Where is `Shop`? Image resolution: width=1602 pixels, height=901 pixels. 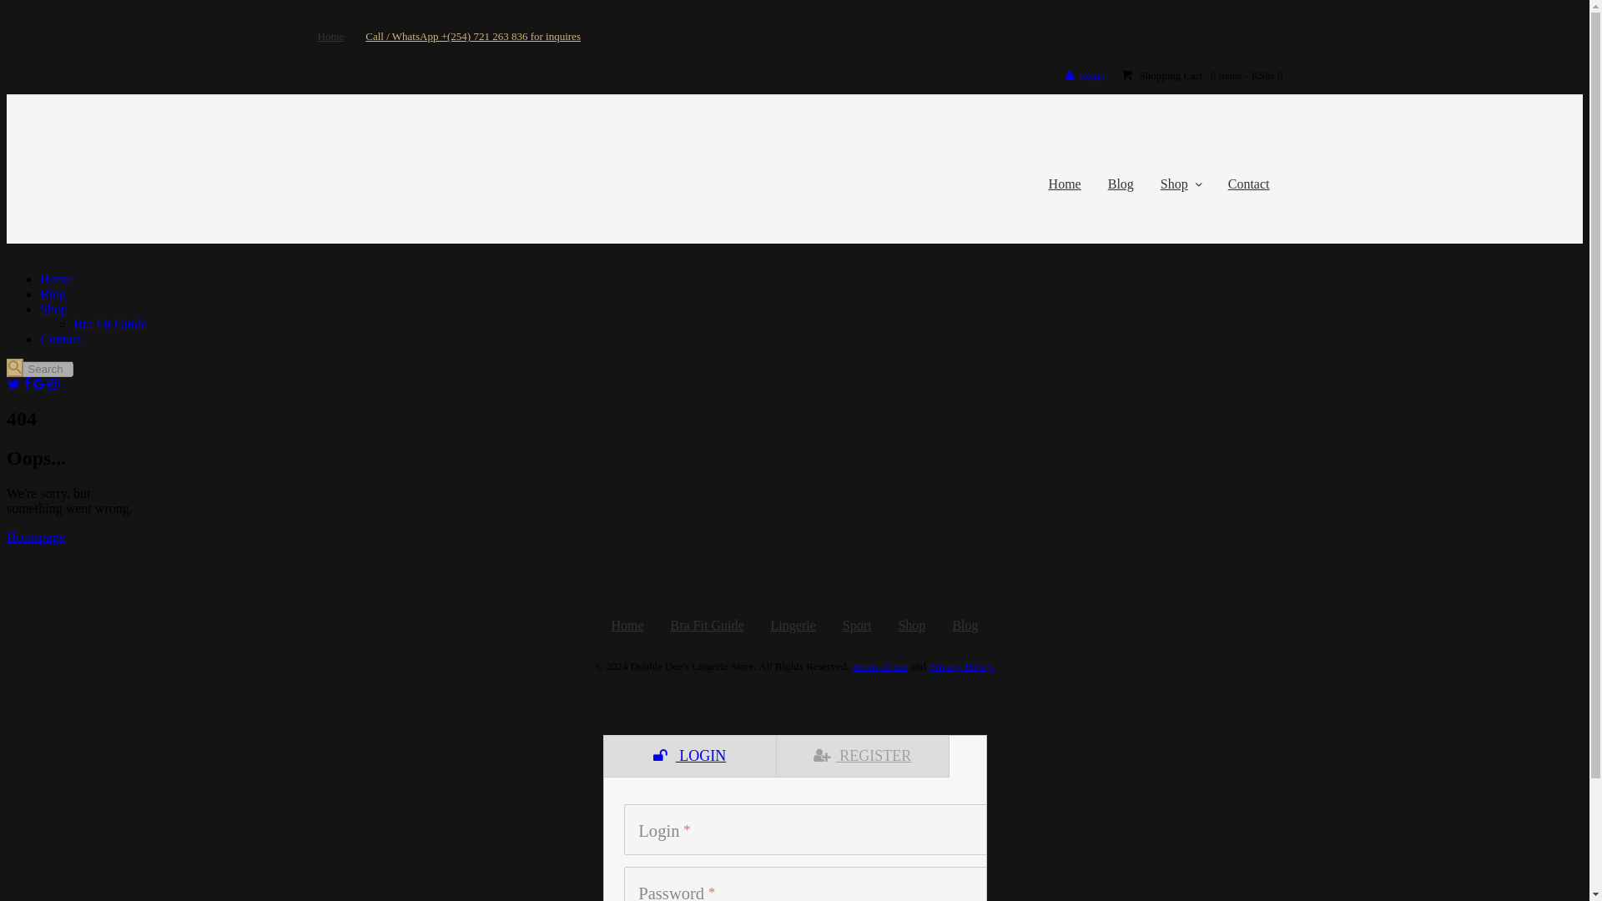
Shop is located at coordinates (911, 626).